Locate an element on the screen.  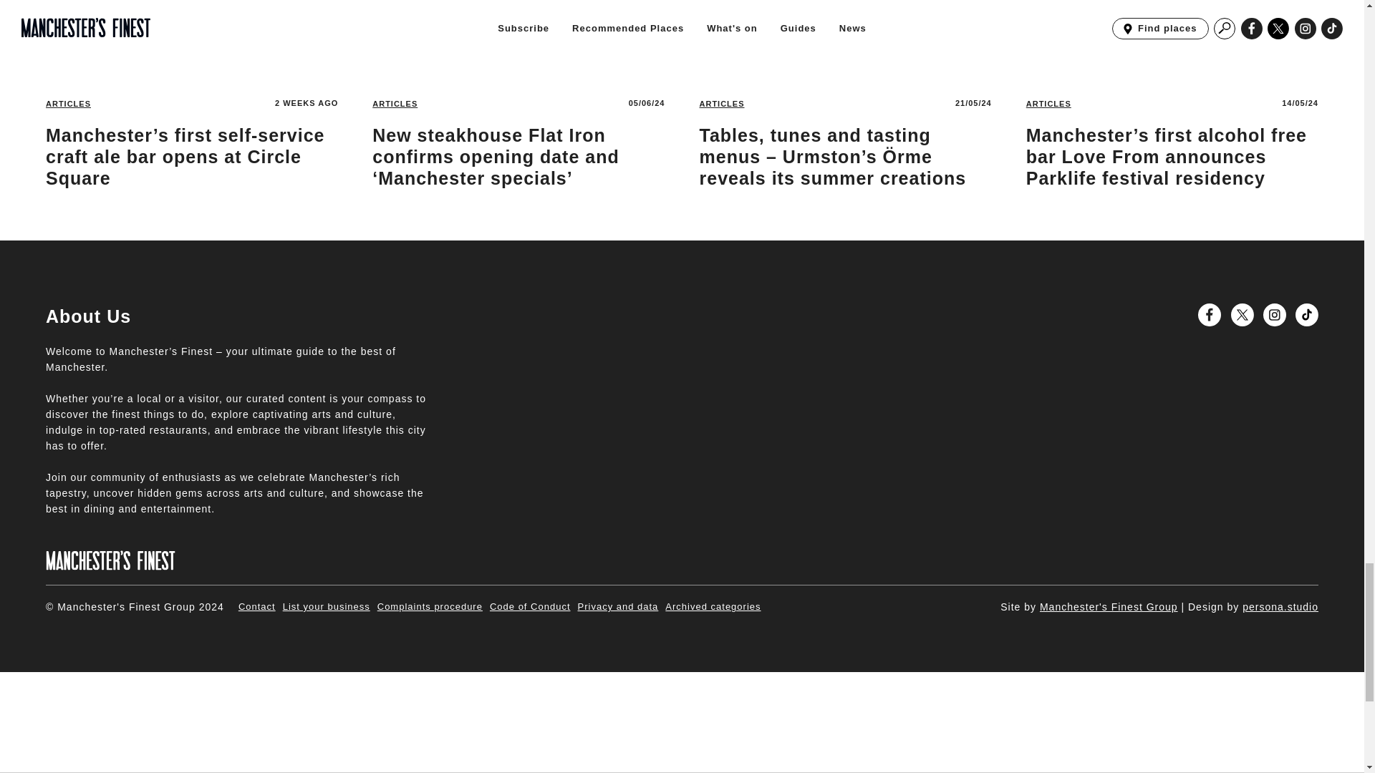
Go to Manchester's Finest X profile is located at coordinates (1242, 315).